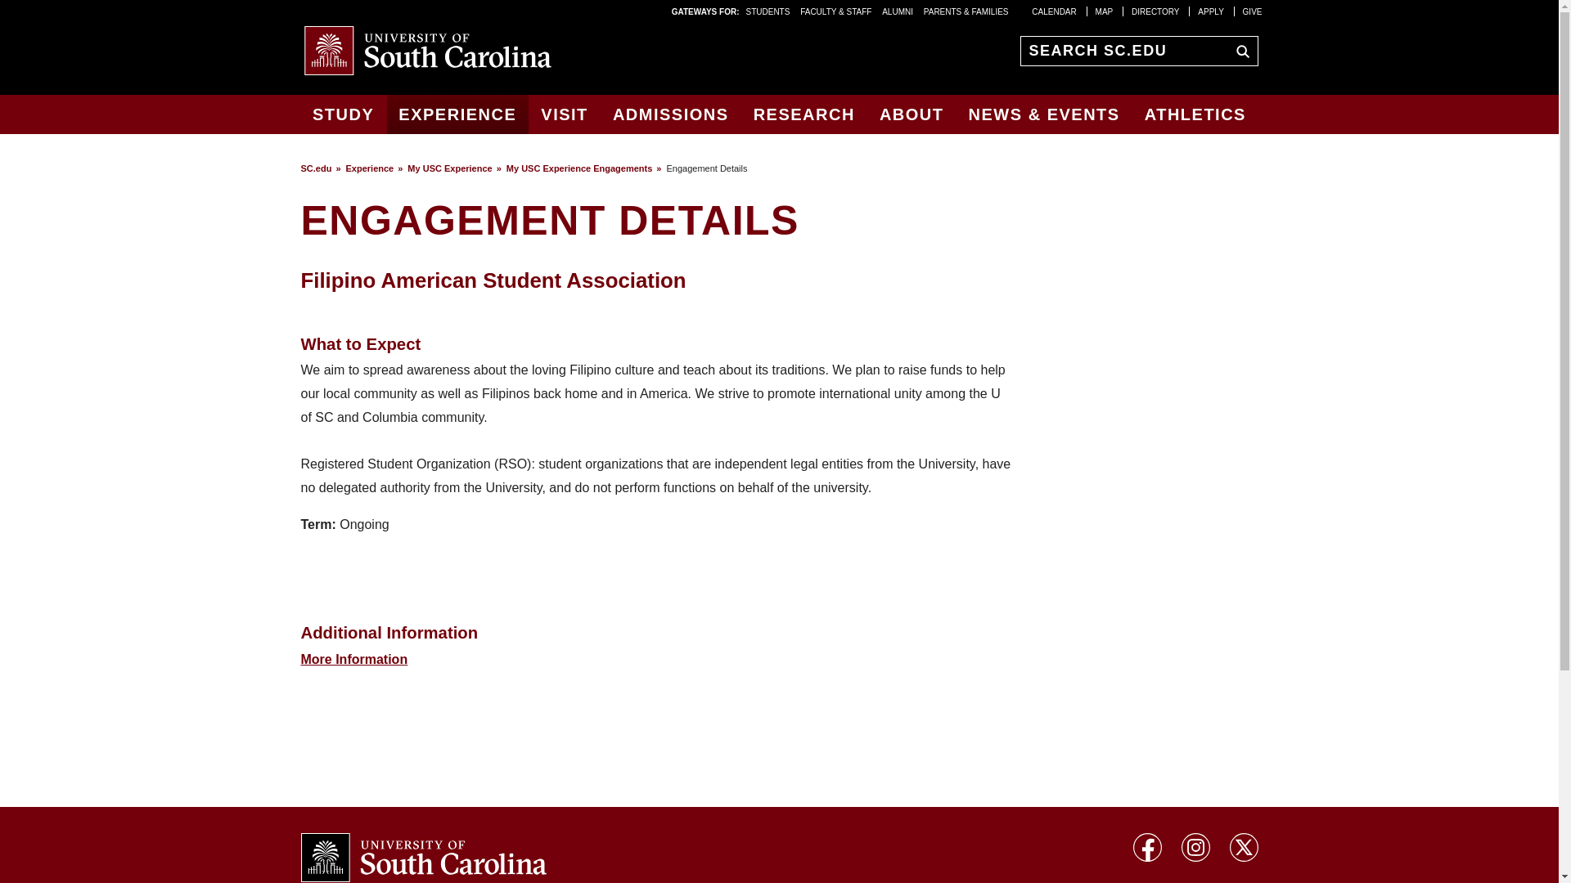 The height and width of the screenshot is (883, 1571). What do you see at coordinates (1239, 50) in the screenshot?
I see `GO` at bounding box center [1239, 50].